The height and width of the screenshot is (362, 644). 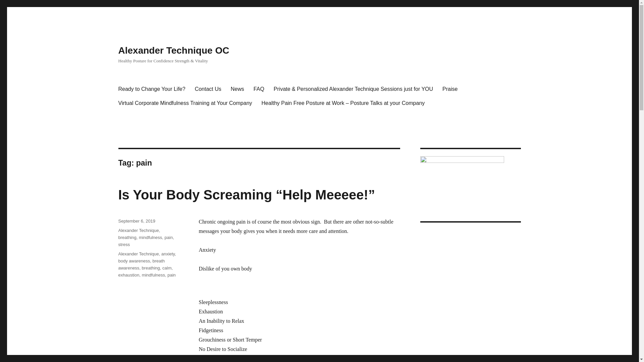 What do you see at coordinates (138, 253) in the screenshot?
I see `Alexander Technique` at bounding box center [138, 253].